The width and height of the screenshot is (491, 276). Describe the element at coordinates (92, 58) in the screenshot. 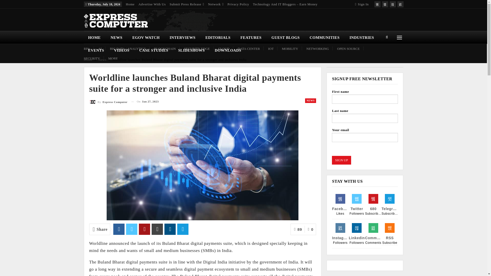

I see `SECURITY` at that location.